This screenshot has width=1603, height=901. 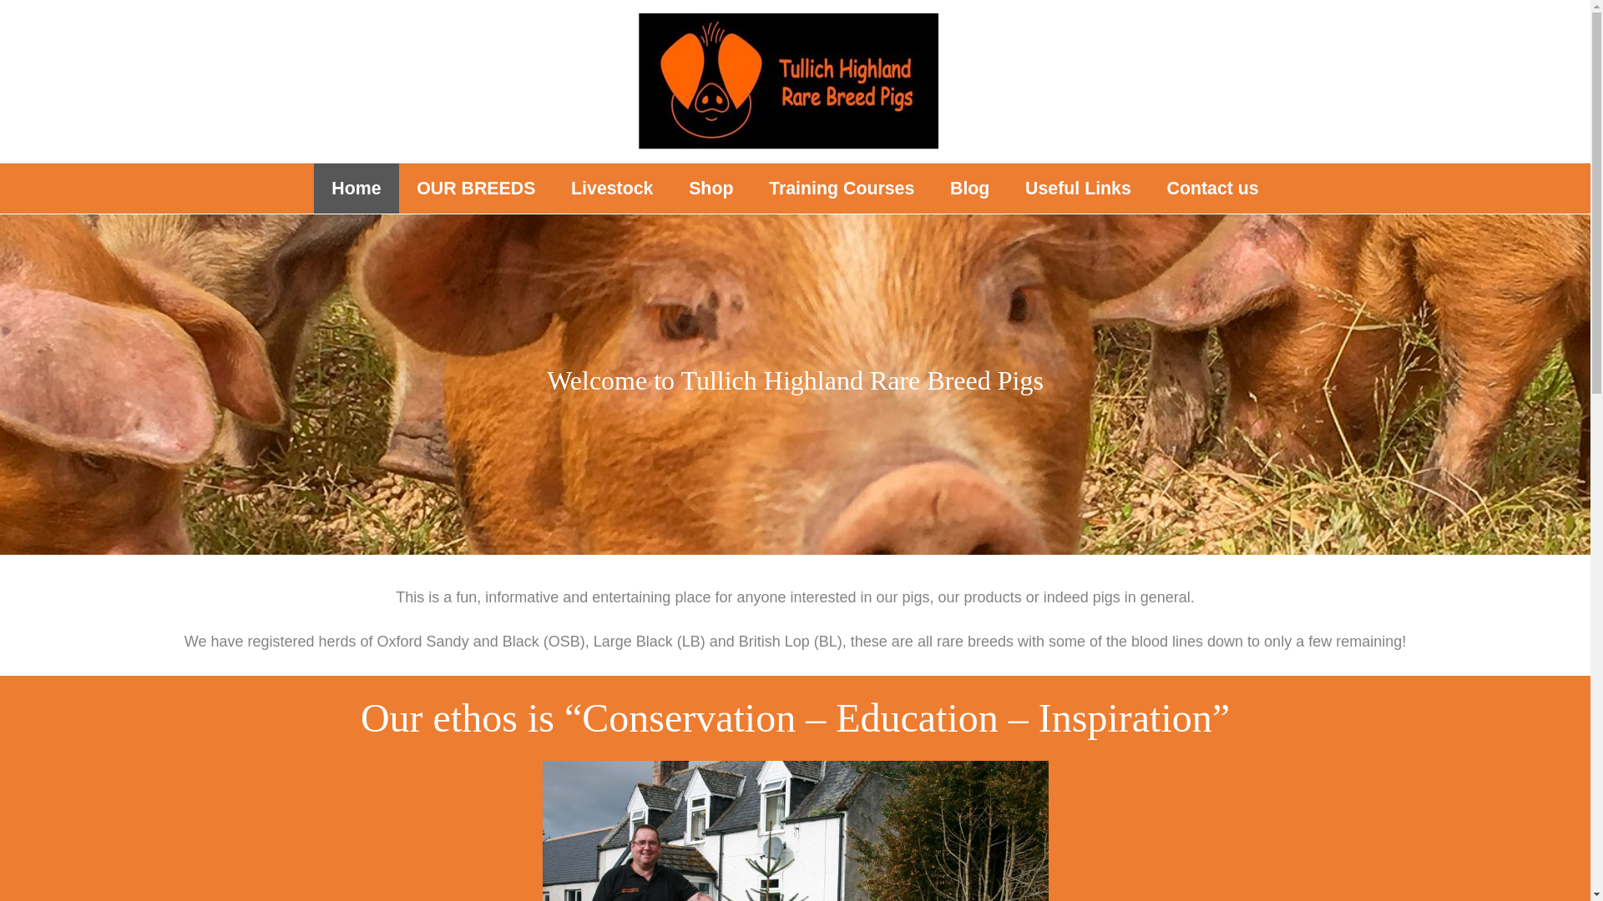 What do you see at coordinates (842, 188) in the screenshot?
I see `Training Courses` at bounding box center [842, 188].